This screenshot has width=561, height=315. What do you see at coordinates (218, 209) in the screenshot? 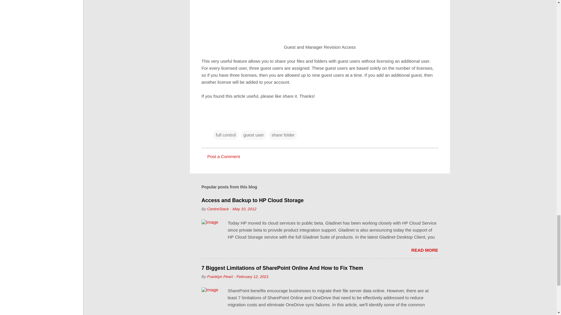
I see `author profile` at bounding box center [218, 209].